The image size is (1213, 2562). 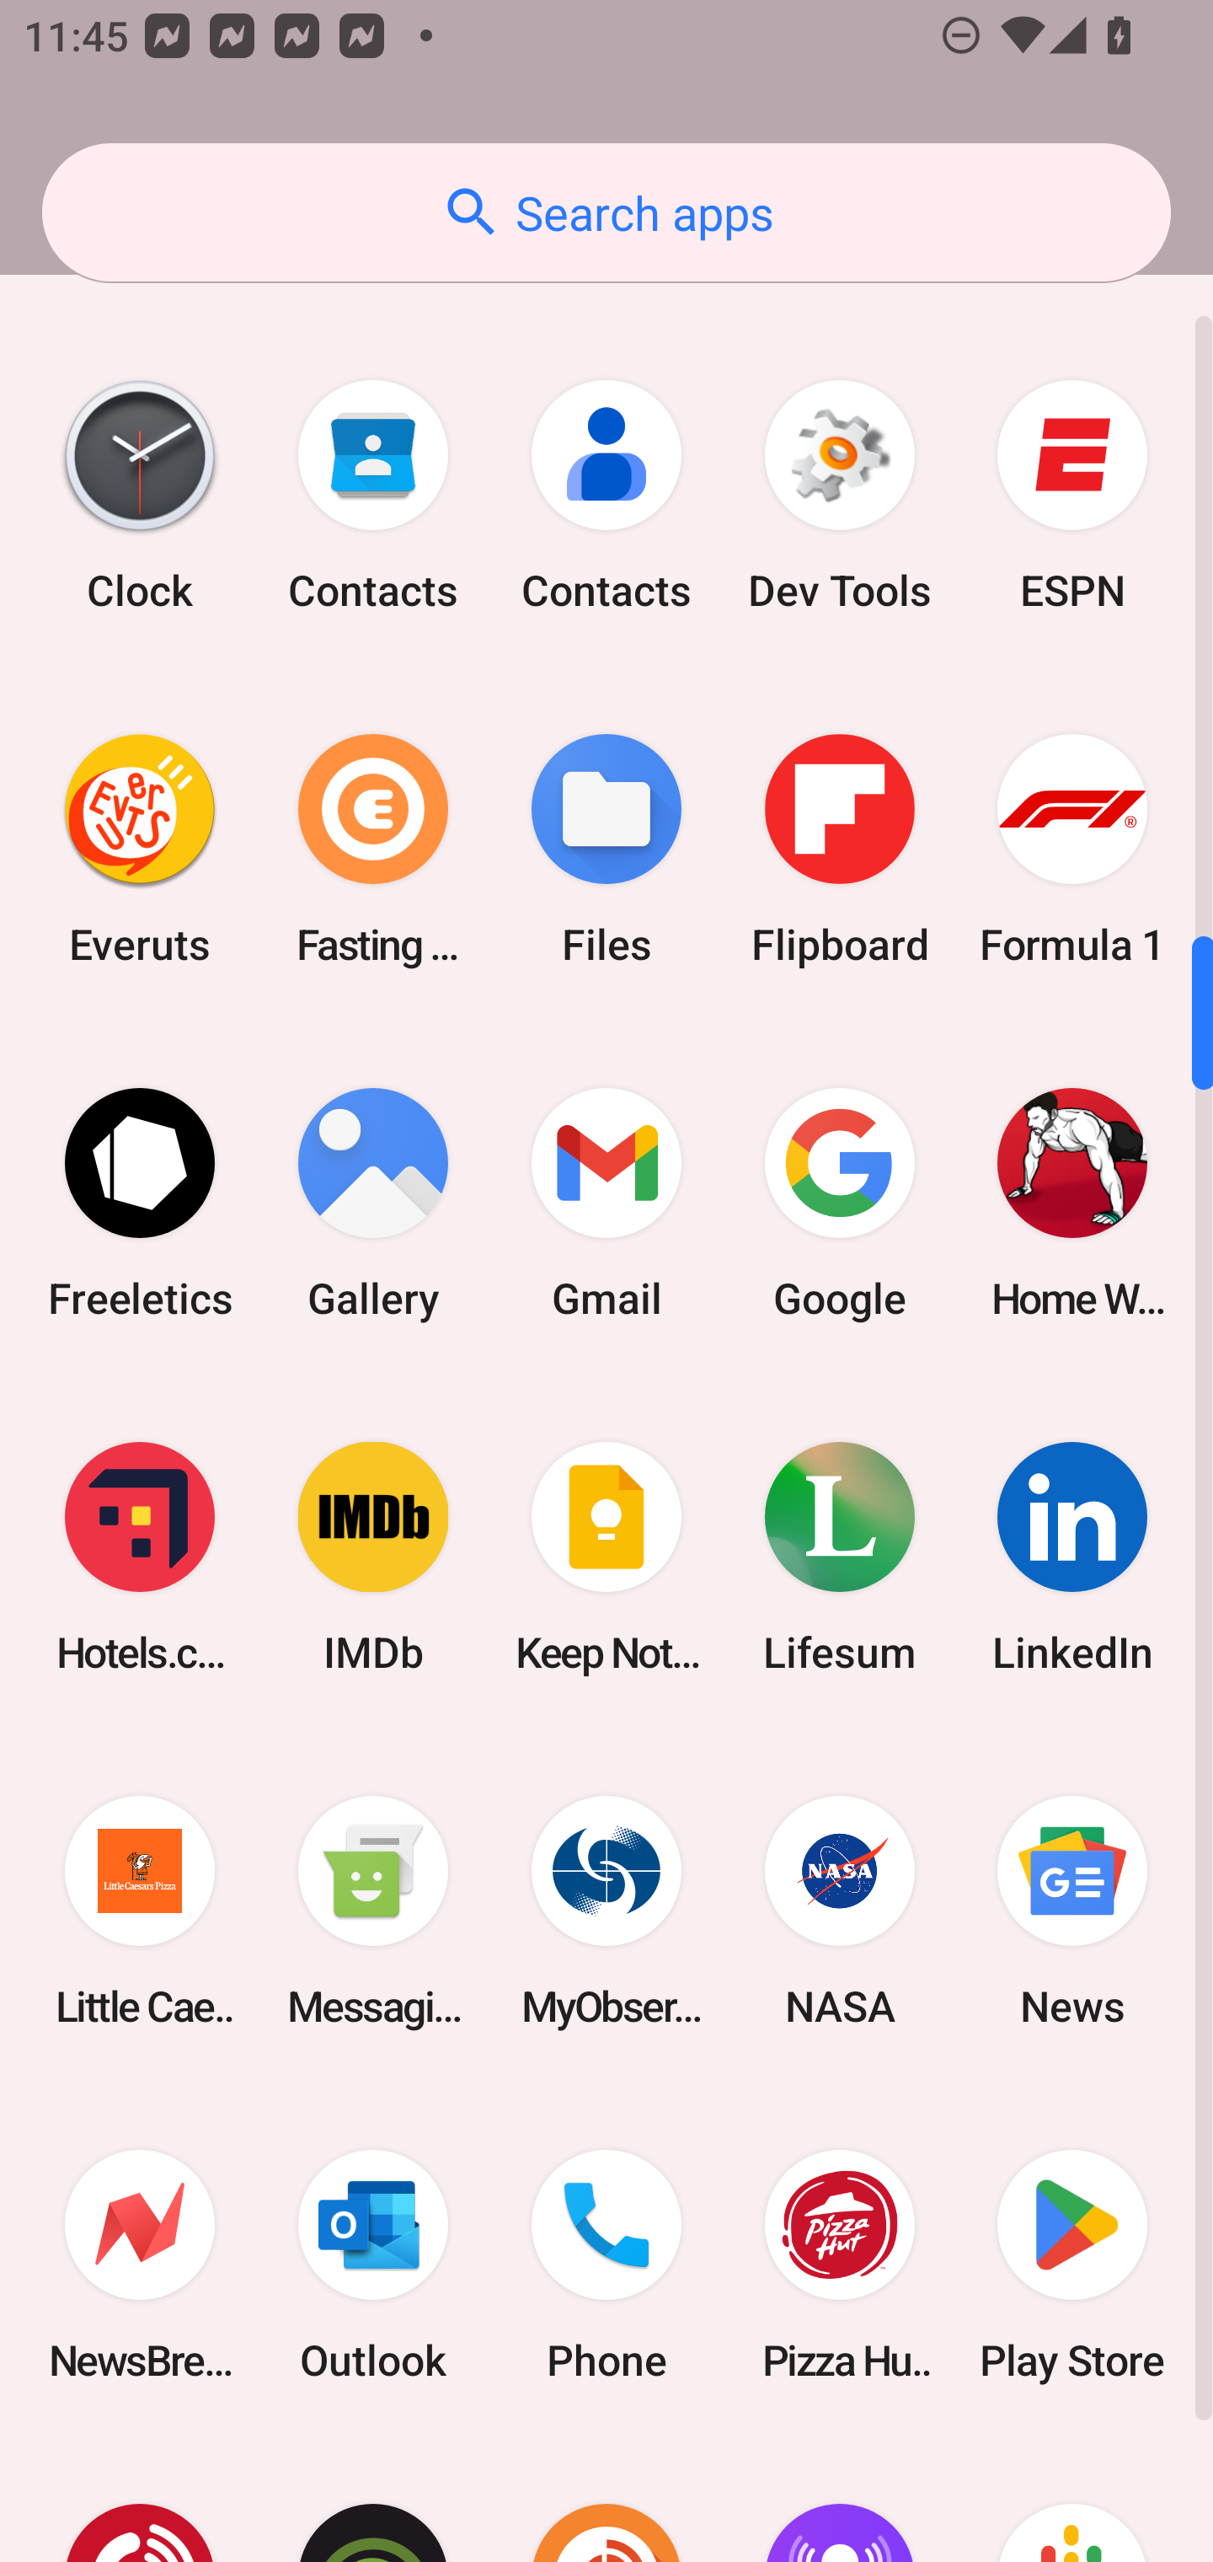 What do you see at coordinates (1072, 2265) in the screenshot?
I see `Play Store` at bounding box center [1072, 2265].